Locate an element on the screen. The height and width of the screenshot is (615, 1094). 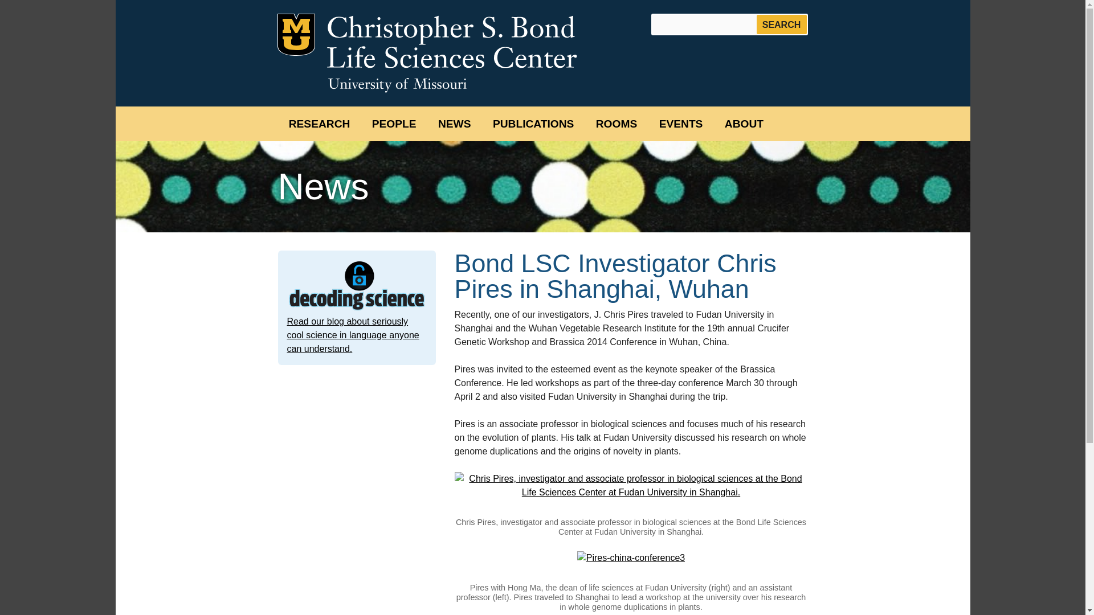
Search is located at coordinates (782, 24).